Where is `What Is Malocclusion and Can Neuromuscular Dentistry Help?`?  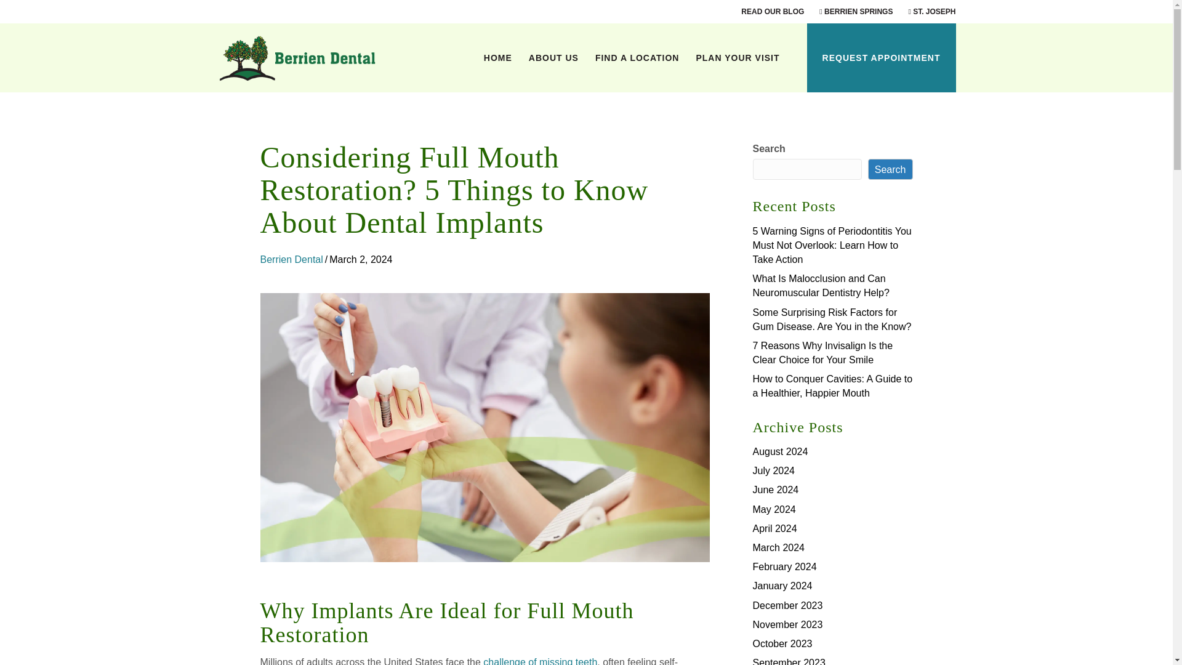
What Is Malocclusion and Can Neuromuscular Dentistry Help? is located at coordinates (820, 285).